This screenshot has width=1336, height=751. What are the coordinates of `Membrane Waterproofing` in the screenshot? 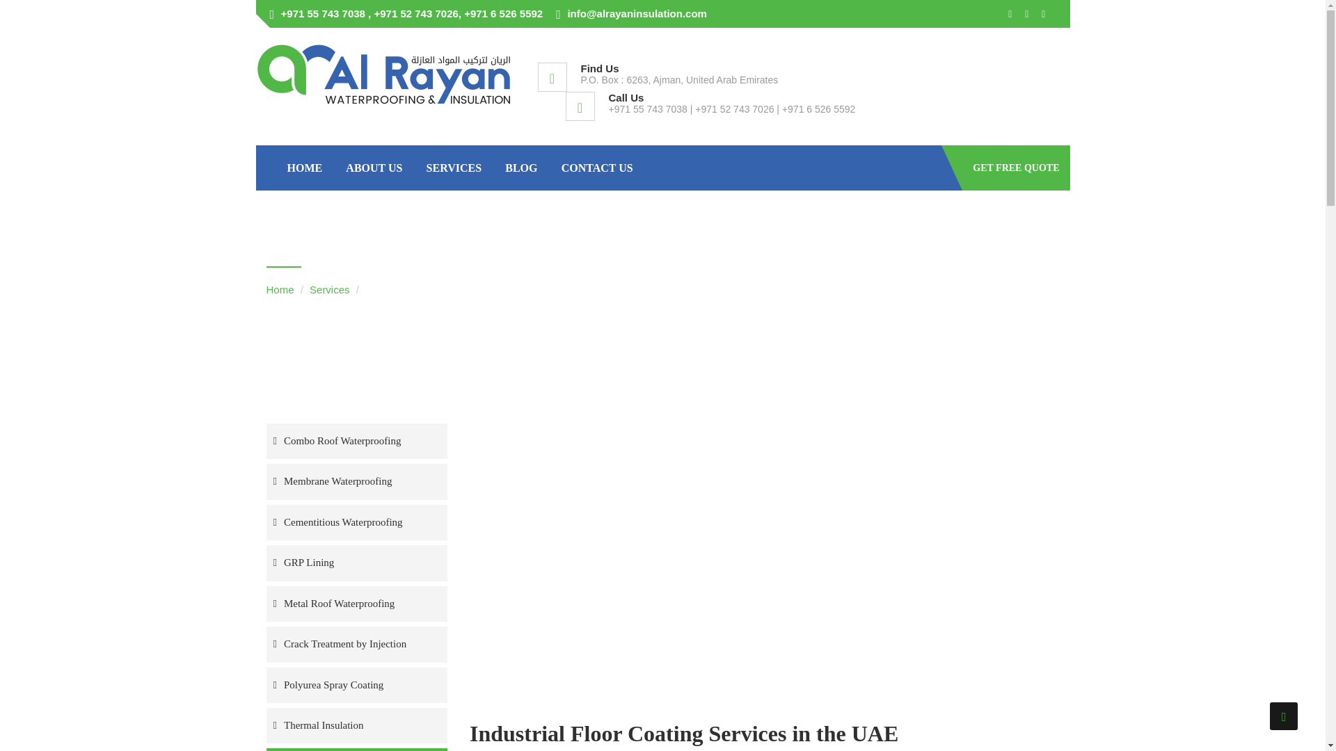 It's located at (356, 481).